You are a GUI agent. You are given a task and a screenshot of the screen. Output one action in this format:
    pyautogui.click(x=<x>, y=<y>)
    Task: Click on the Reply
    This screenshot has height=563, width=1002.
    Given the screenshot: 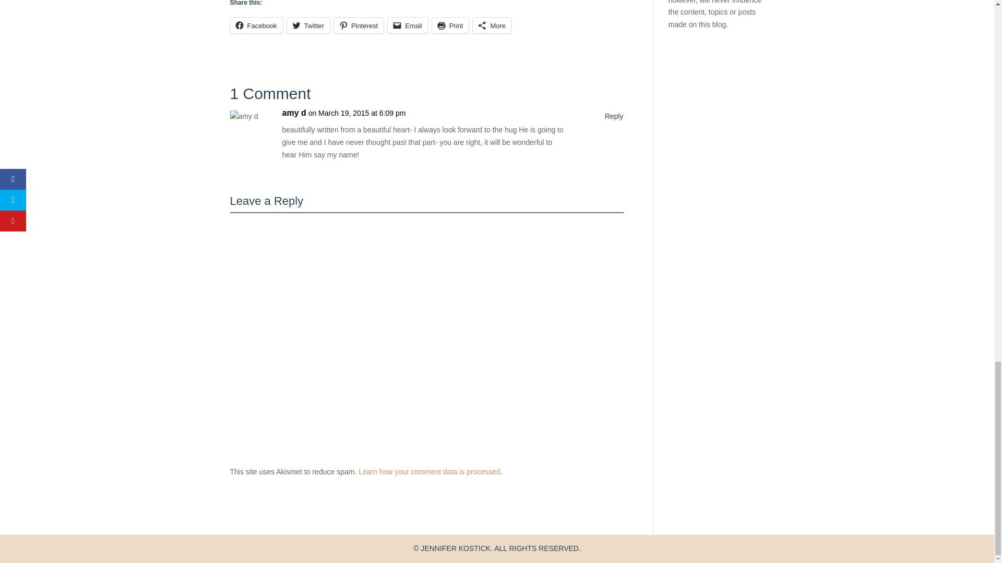 What is the action you would take?
    pyautogui.click(x=614, y=117)
    